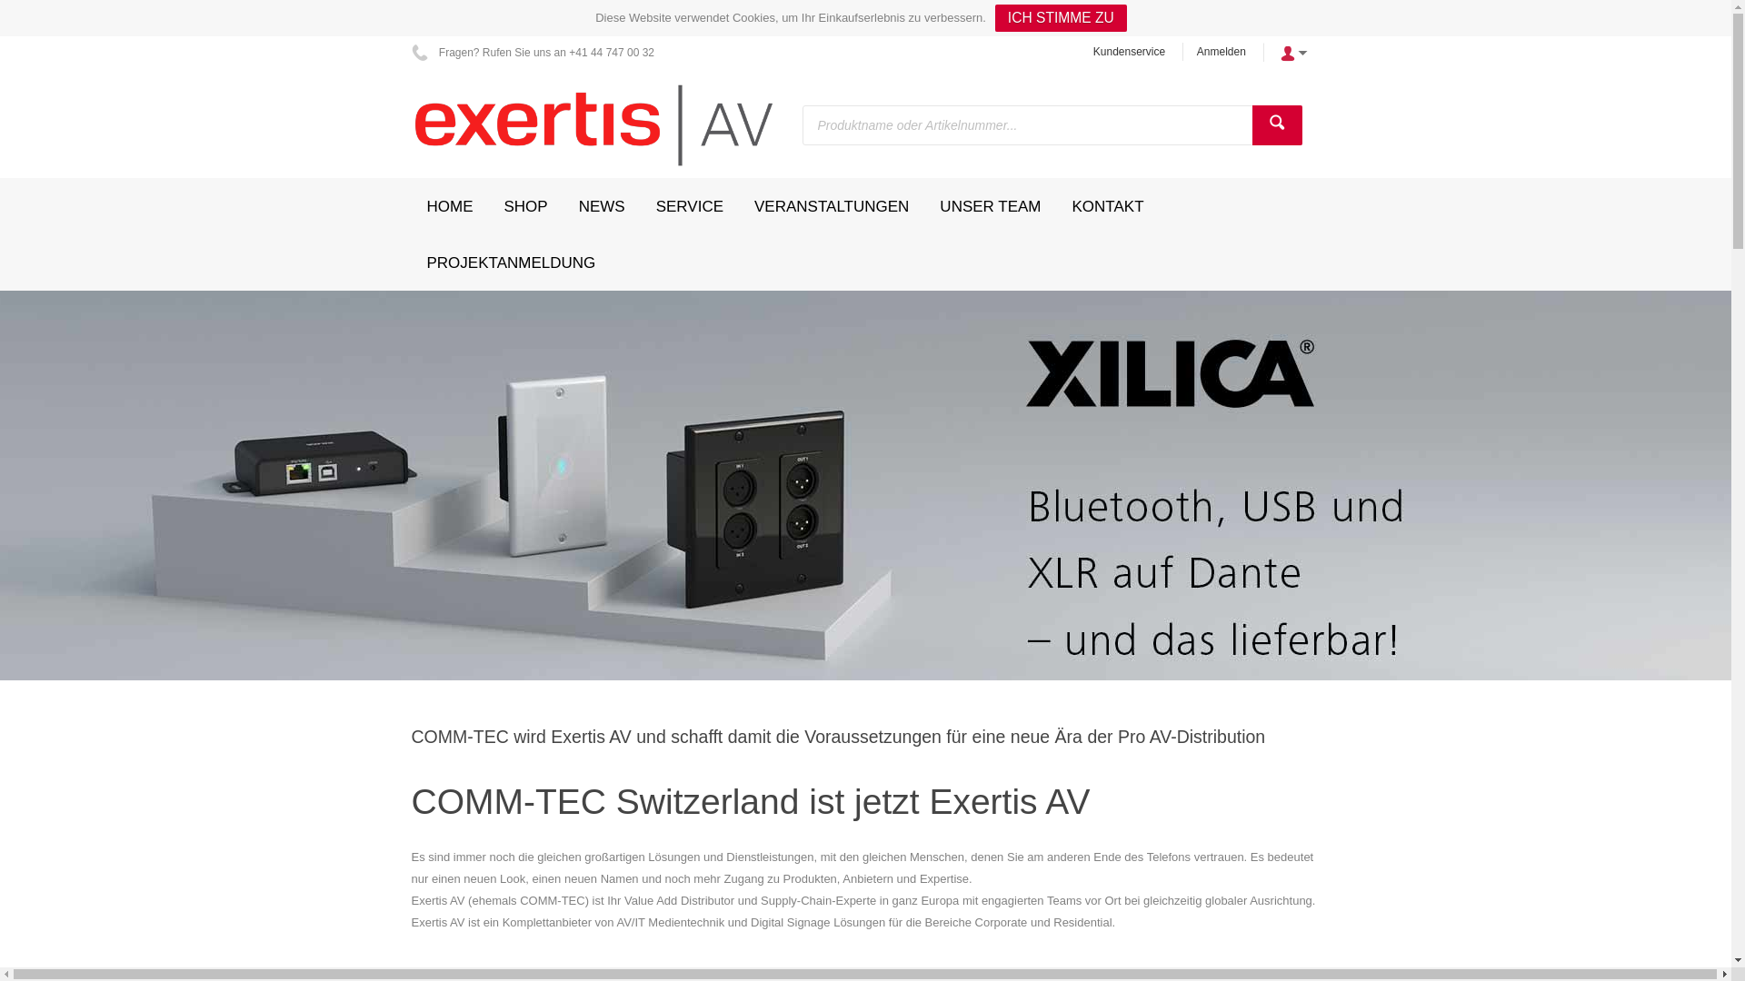 Image resolution: width=1745 pixels, height=981 pixels. Describe the element at coordinates (991, 206) in the screenshot. I see `UNSER TEAM` at that location.